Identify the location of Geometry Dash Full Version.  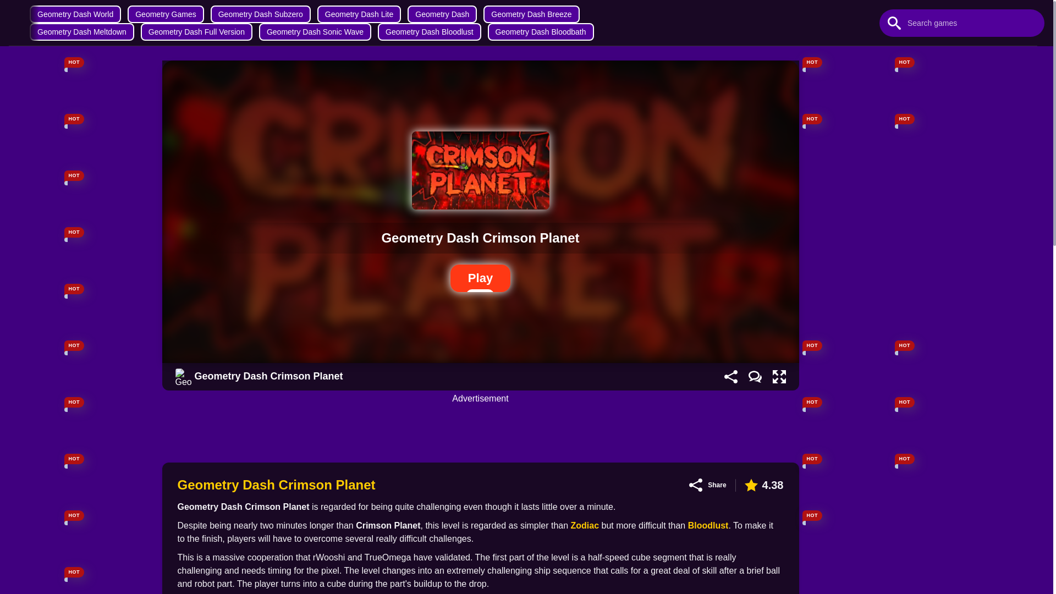
(196, 32).